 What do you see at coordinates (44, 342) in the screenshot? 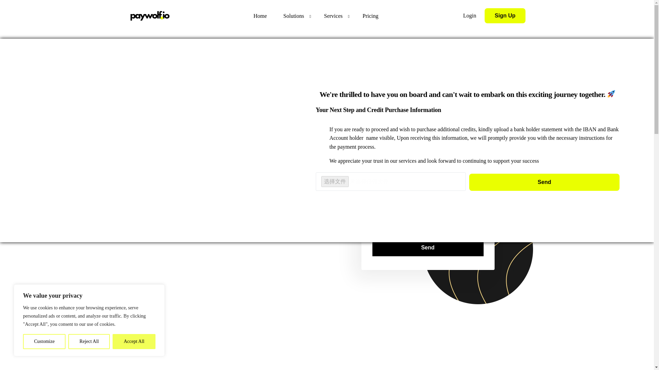
I see `Customize` at bounding box center [44, 342].